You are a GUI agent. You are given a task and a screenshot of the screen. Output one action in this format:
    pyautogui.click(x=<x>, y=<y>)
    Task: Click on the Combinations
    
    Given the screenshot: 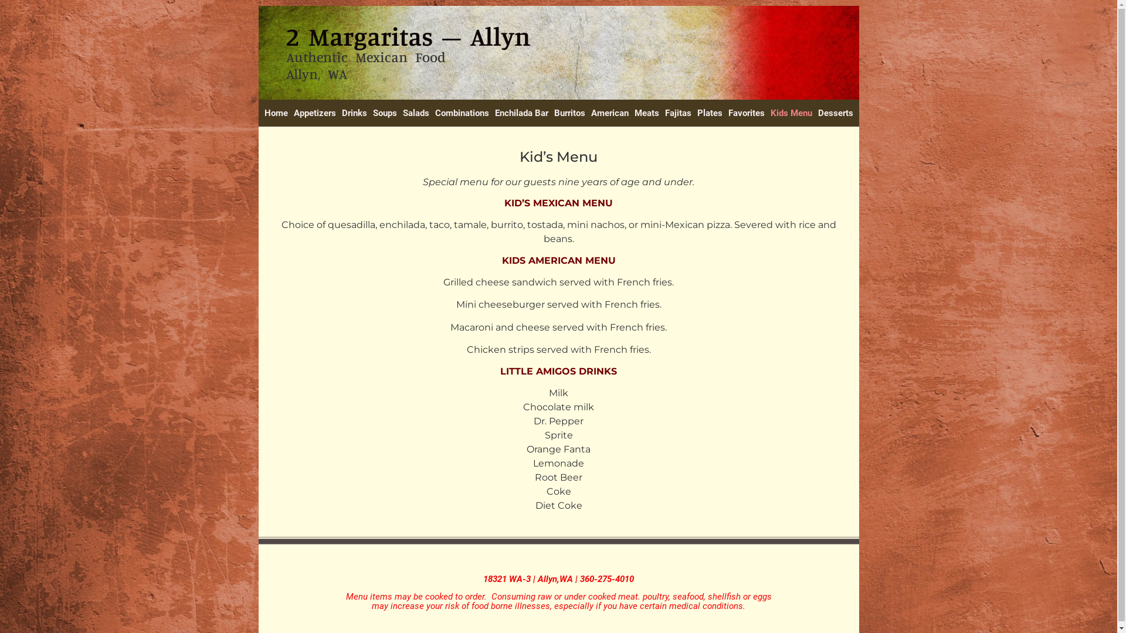 What is the action you would take?
    pyautogui.click(x=462, y=113)
    